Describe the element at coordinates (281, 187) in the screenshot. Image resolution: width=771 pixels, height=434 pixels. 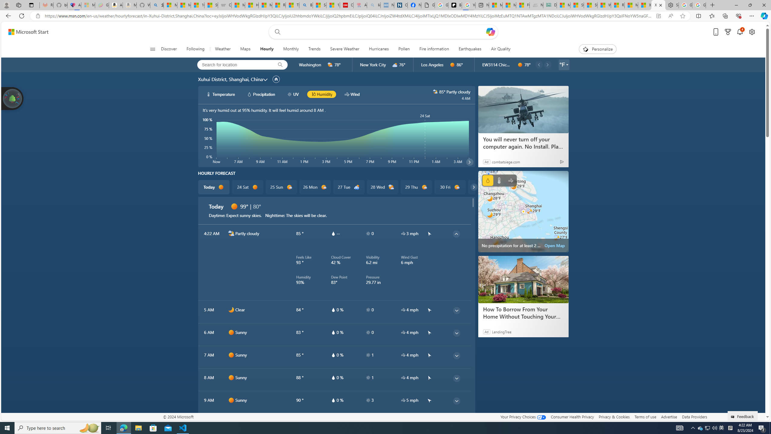
I see `25 Sun d1000` at that location.